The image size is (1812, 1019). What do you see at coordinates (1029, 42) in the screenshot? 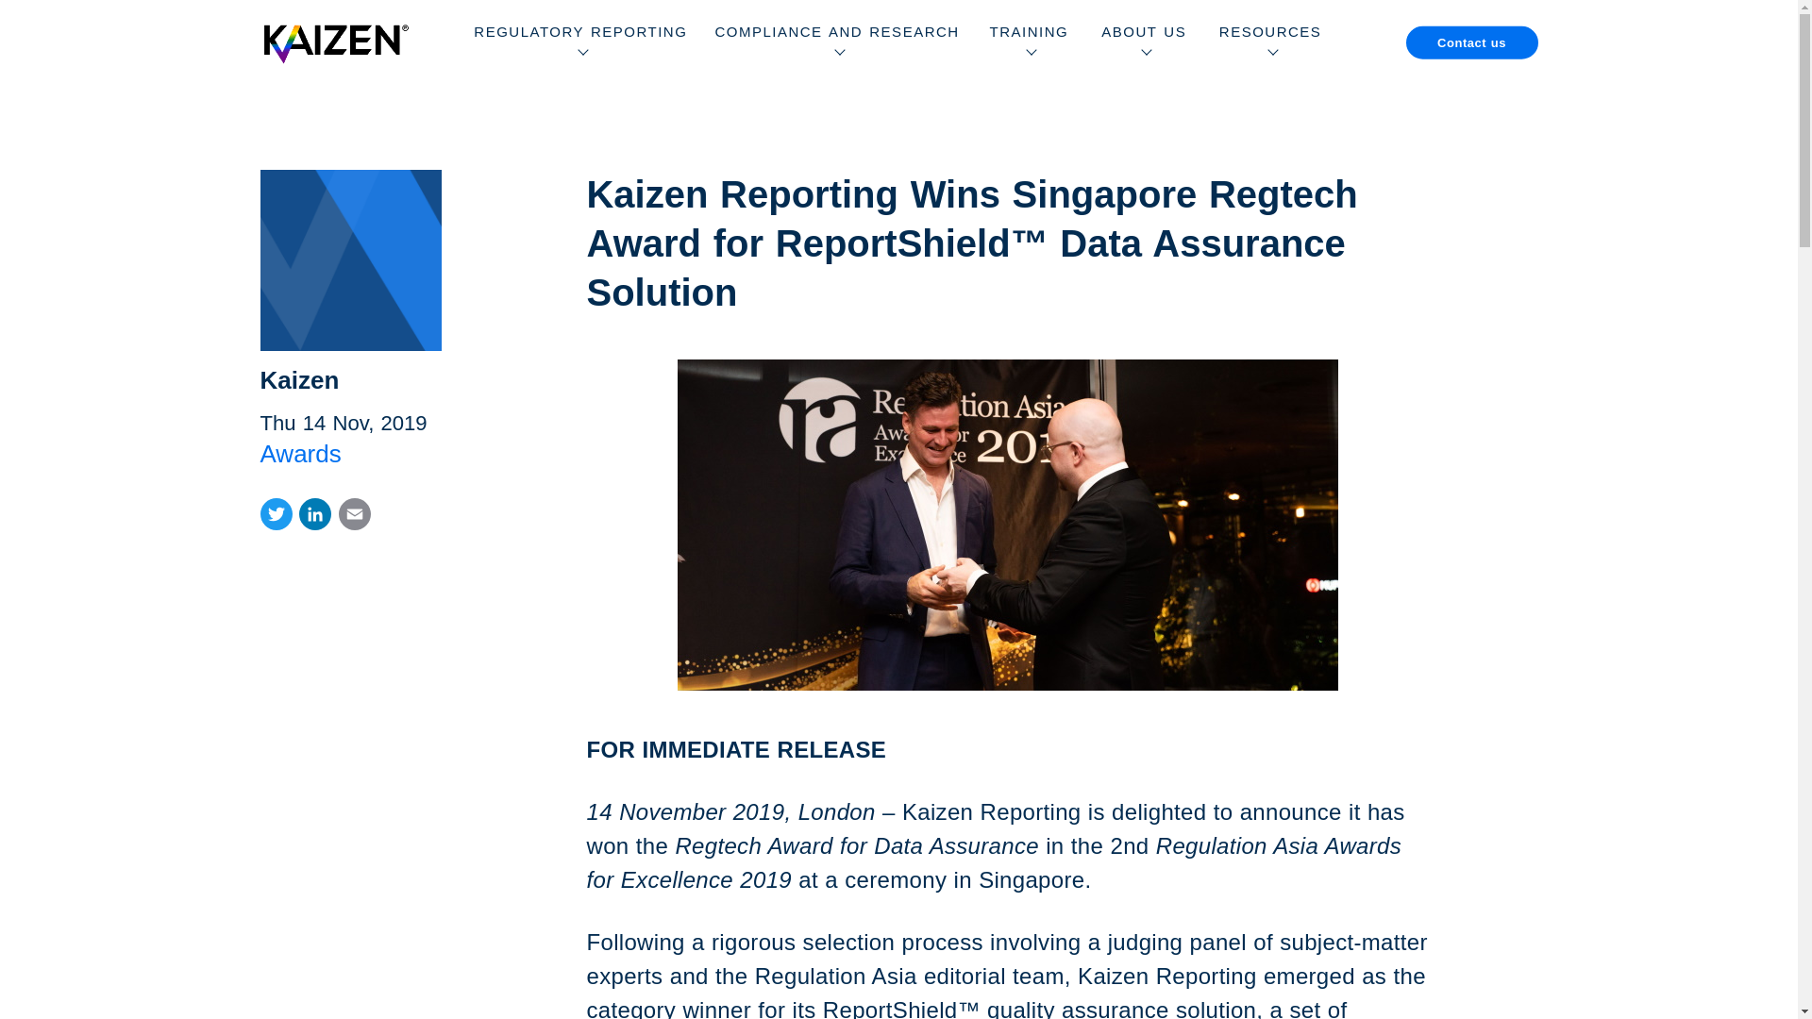
I see `TRAINING` at bounding box center [1029, 42].